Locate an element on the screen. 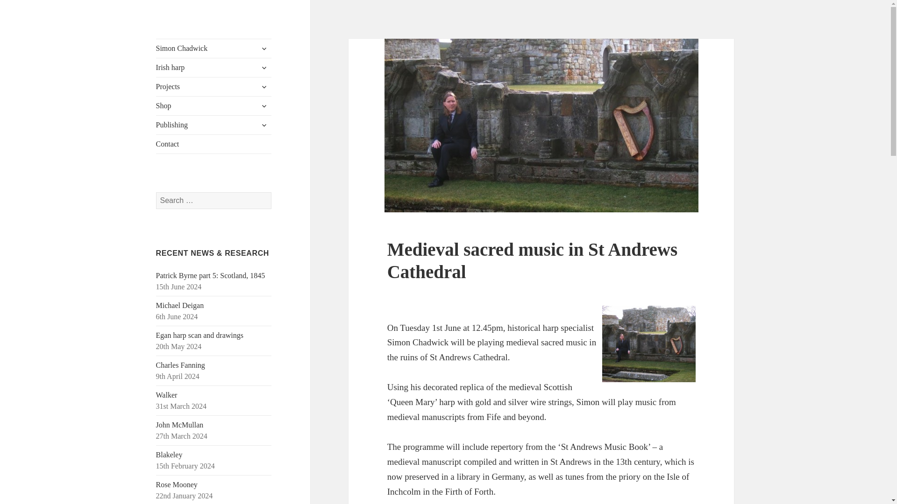 This screenshot has width=897, height=504. Projects is located at coordinates (214, 87).